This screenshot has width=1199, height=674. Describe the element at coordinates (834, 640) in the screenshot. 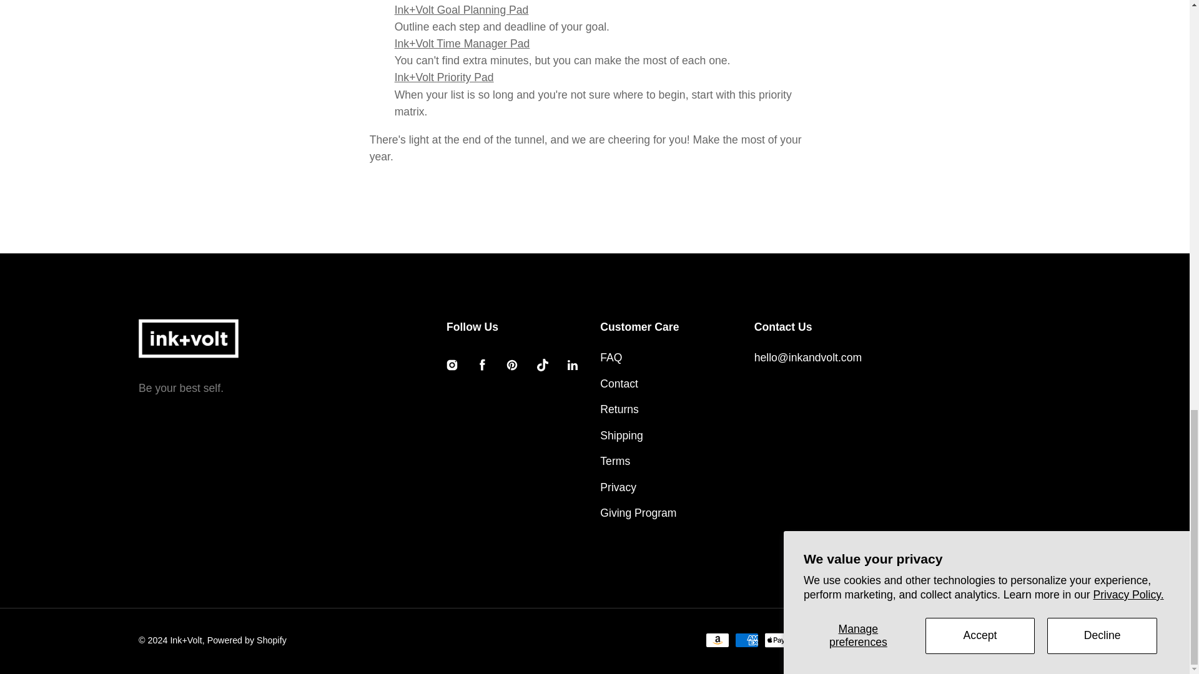

I see `Discover` at that location.